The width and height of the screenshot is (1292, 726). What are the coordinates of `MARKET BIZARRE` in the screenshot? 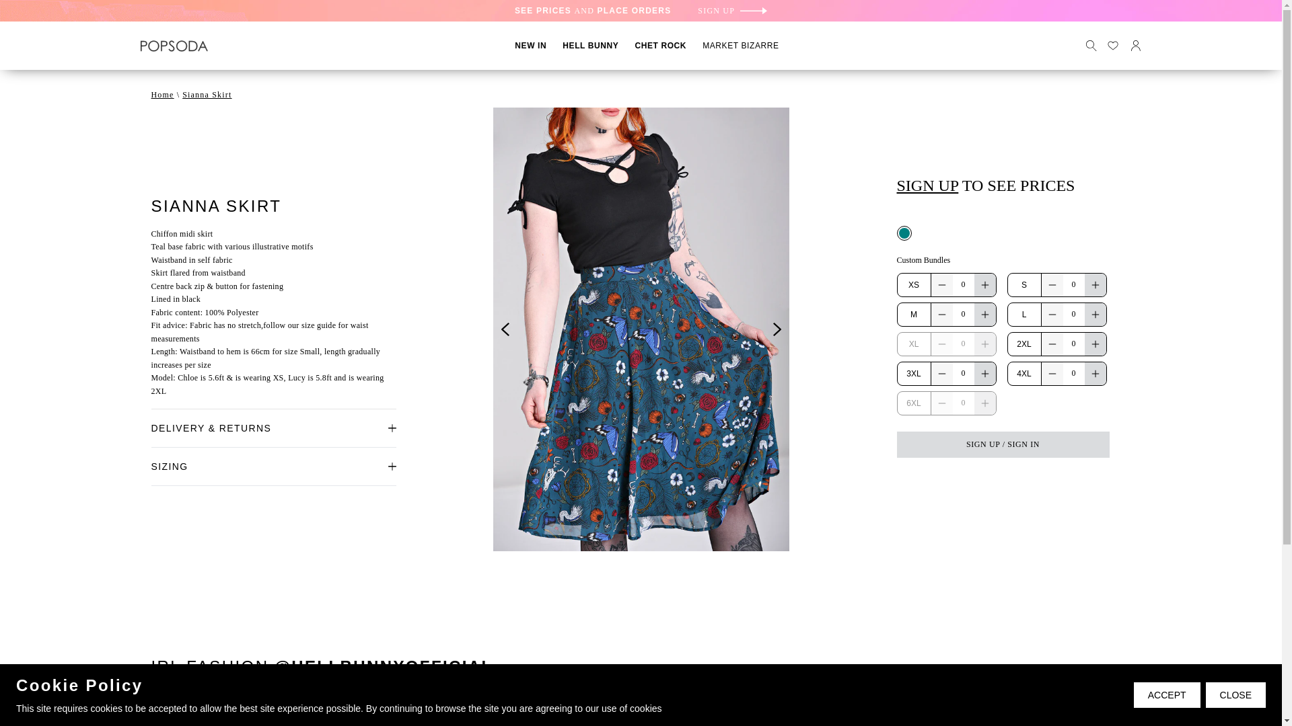 It's located at (740, 45).